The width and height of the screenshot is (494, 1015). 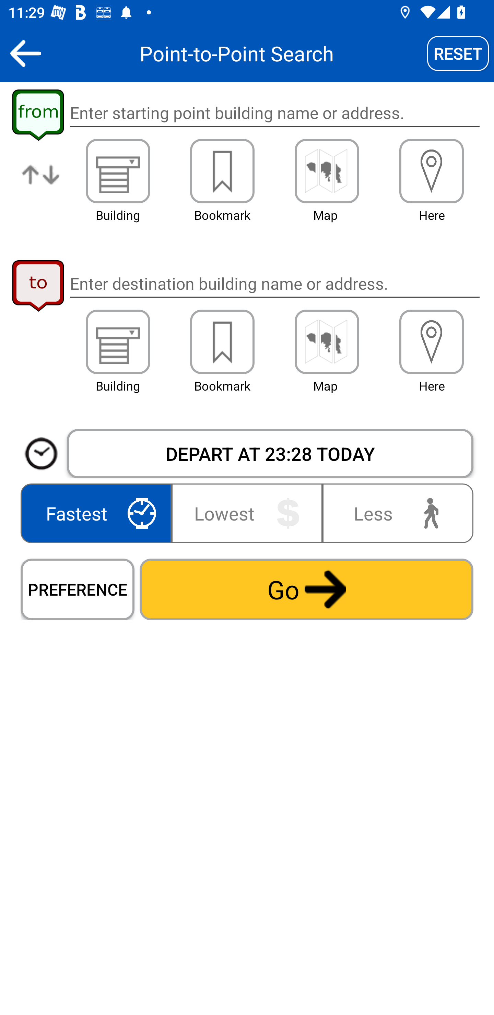 I want to click on PREFERENCE Preference, so click(x=78, y=589).